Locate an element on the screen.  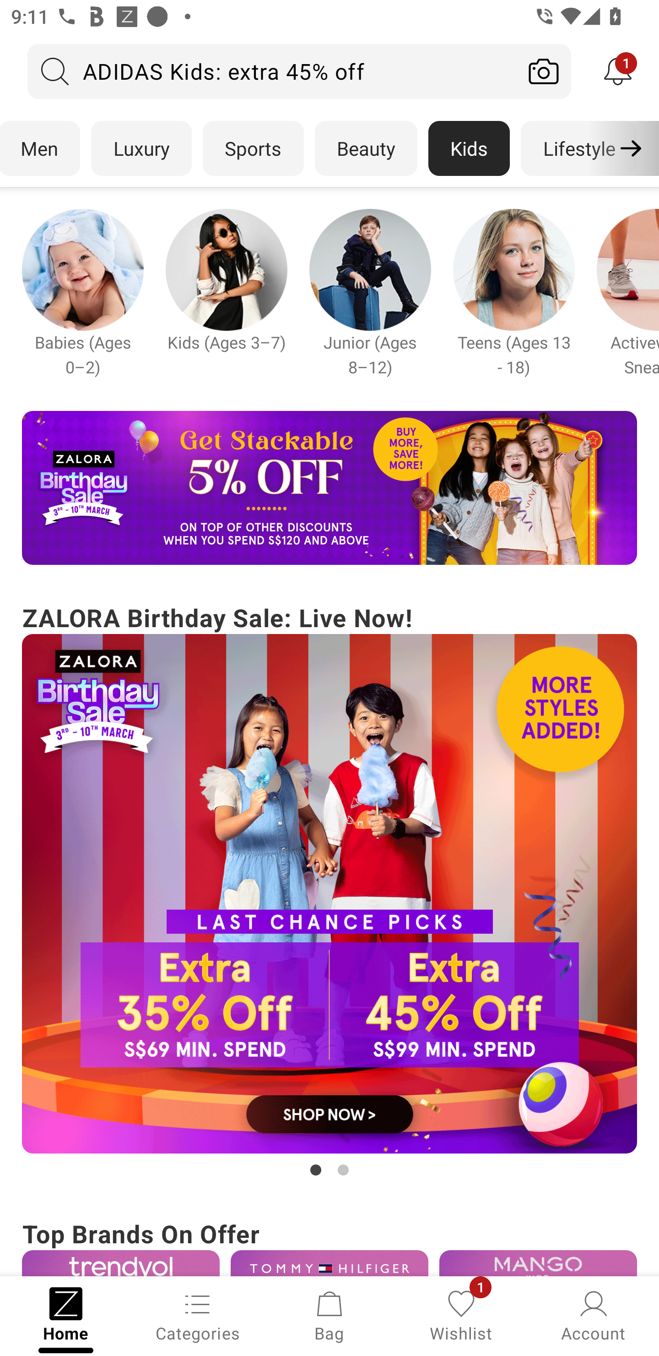
Campaign banner is located at coordinates (370, 269).